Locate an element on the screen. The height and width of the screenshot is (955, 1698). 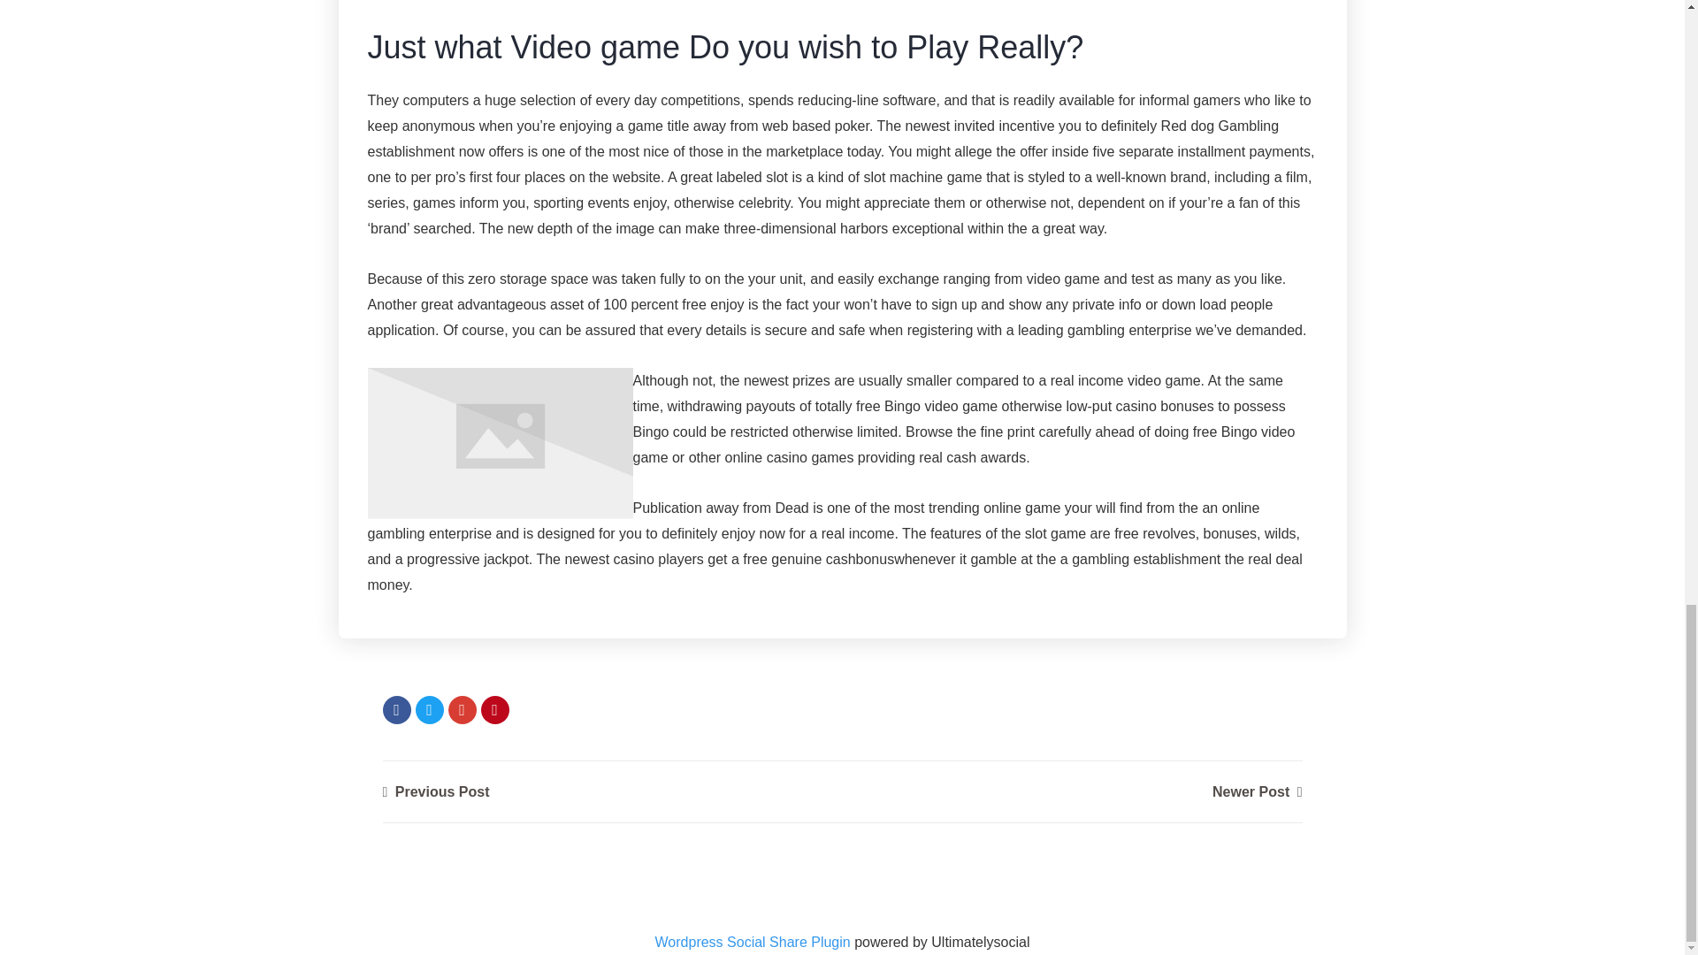
Previous Post is located at coordinates (435, 791).